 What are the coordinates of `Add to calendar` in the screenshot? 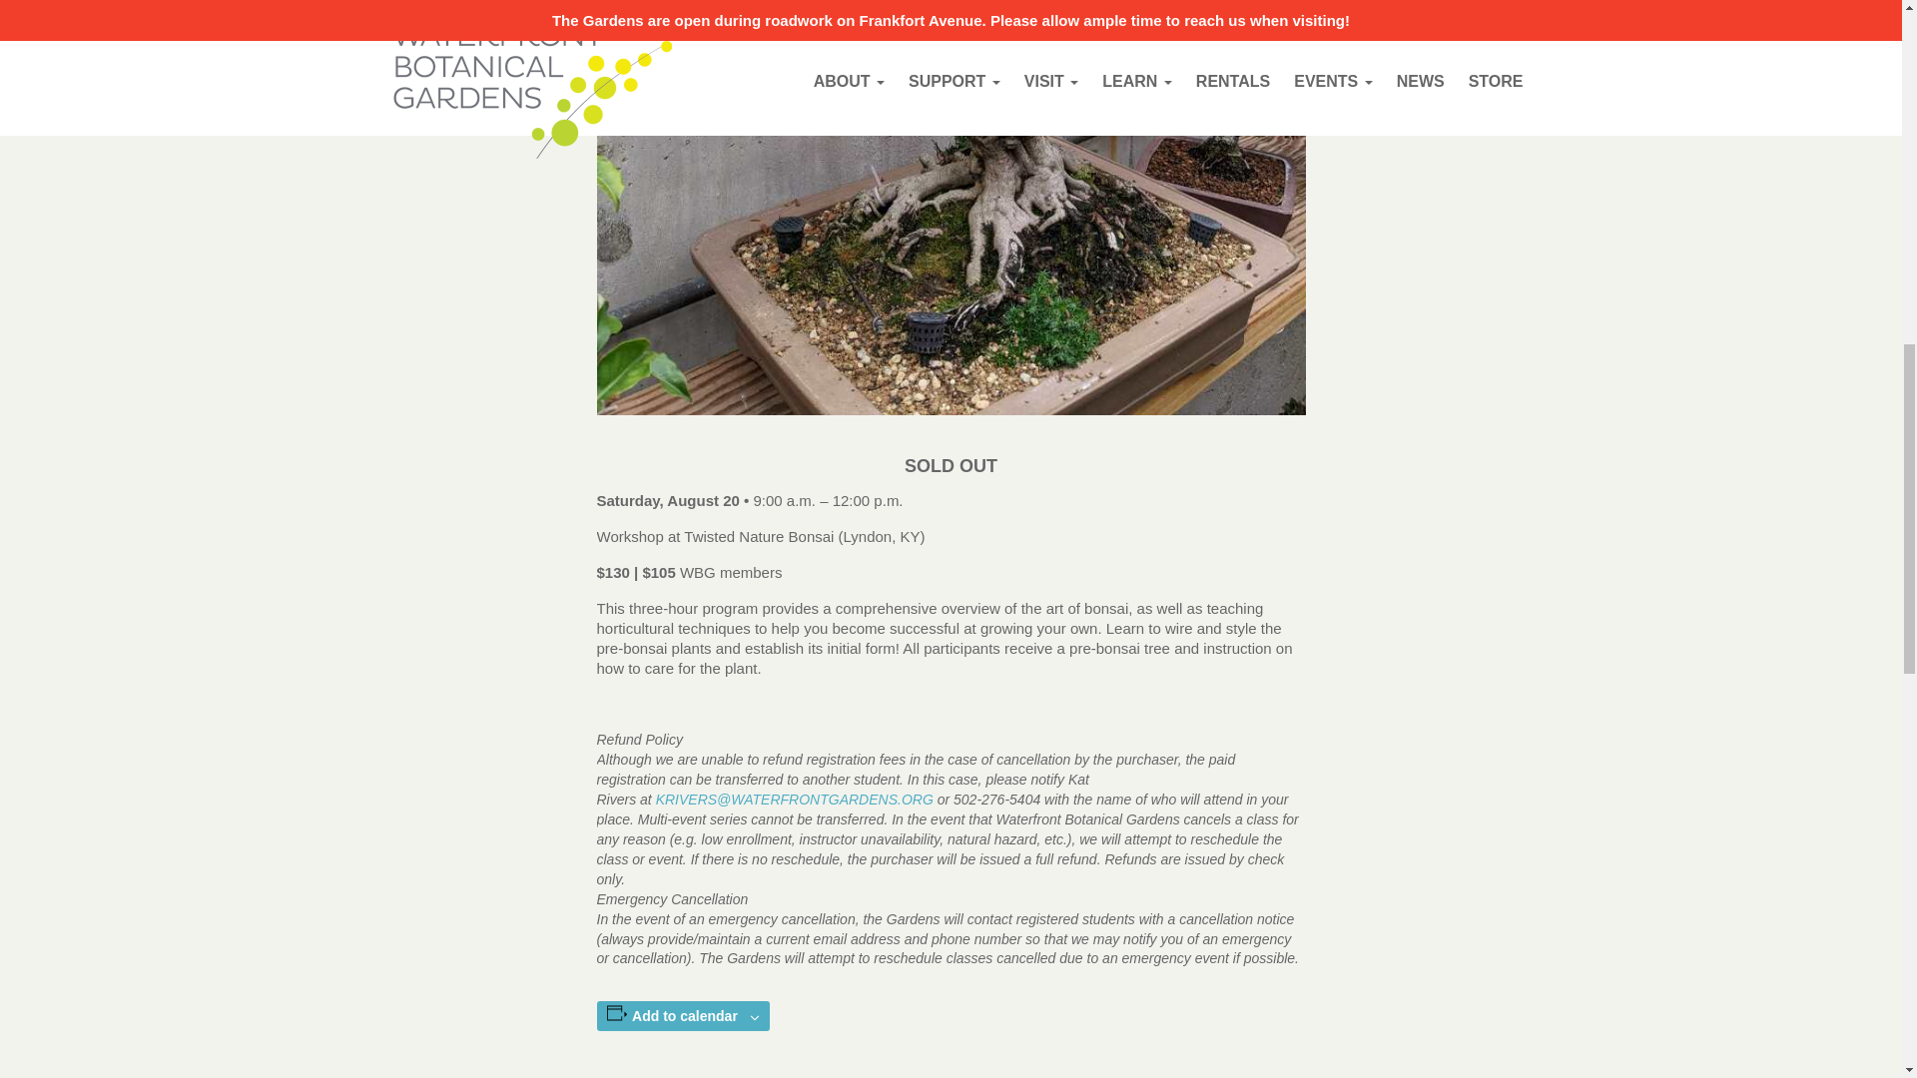 It's located at (685, 1016).